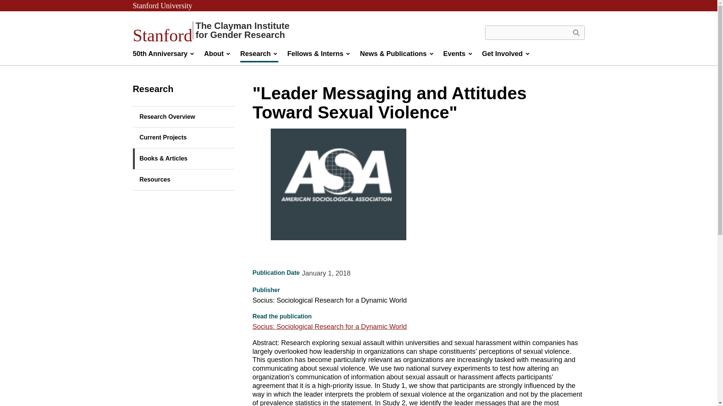 Image resolution: width=723 pixels, height=406 pixels. Describe the element at coordinates (163, 56) in the screenshot. I see `About` at that location.